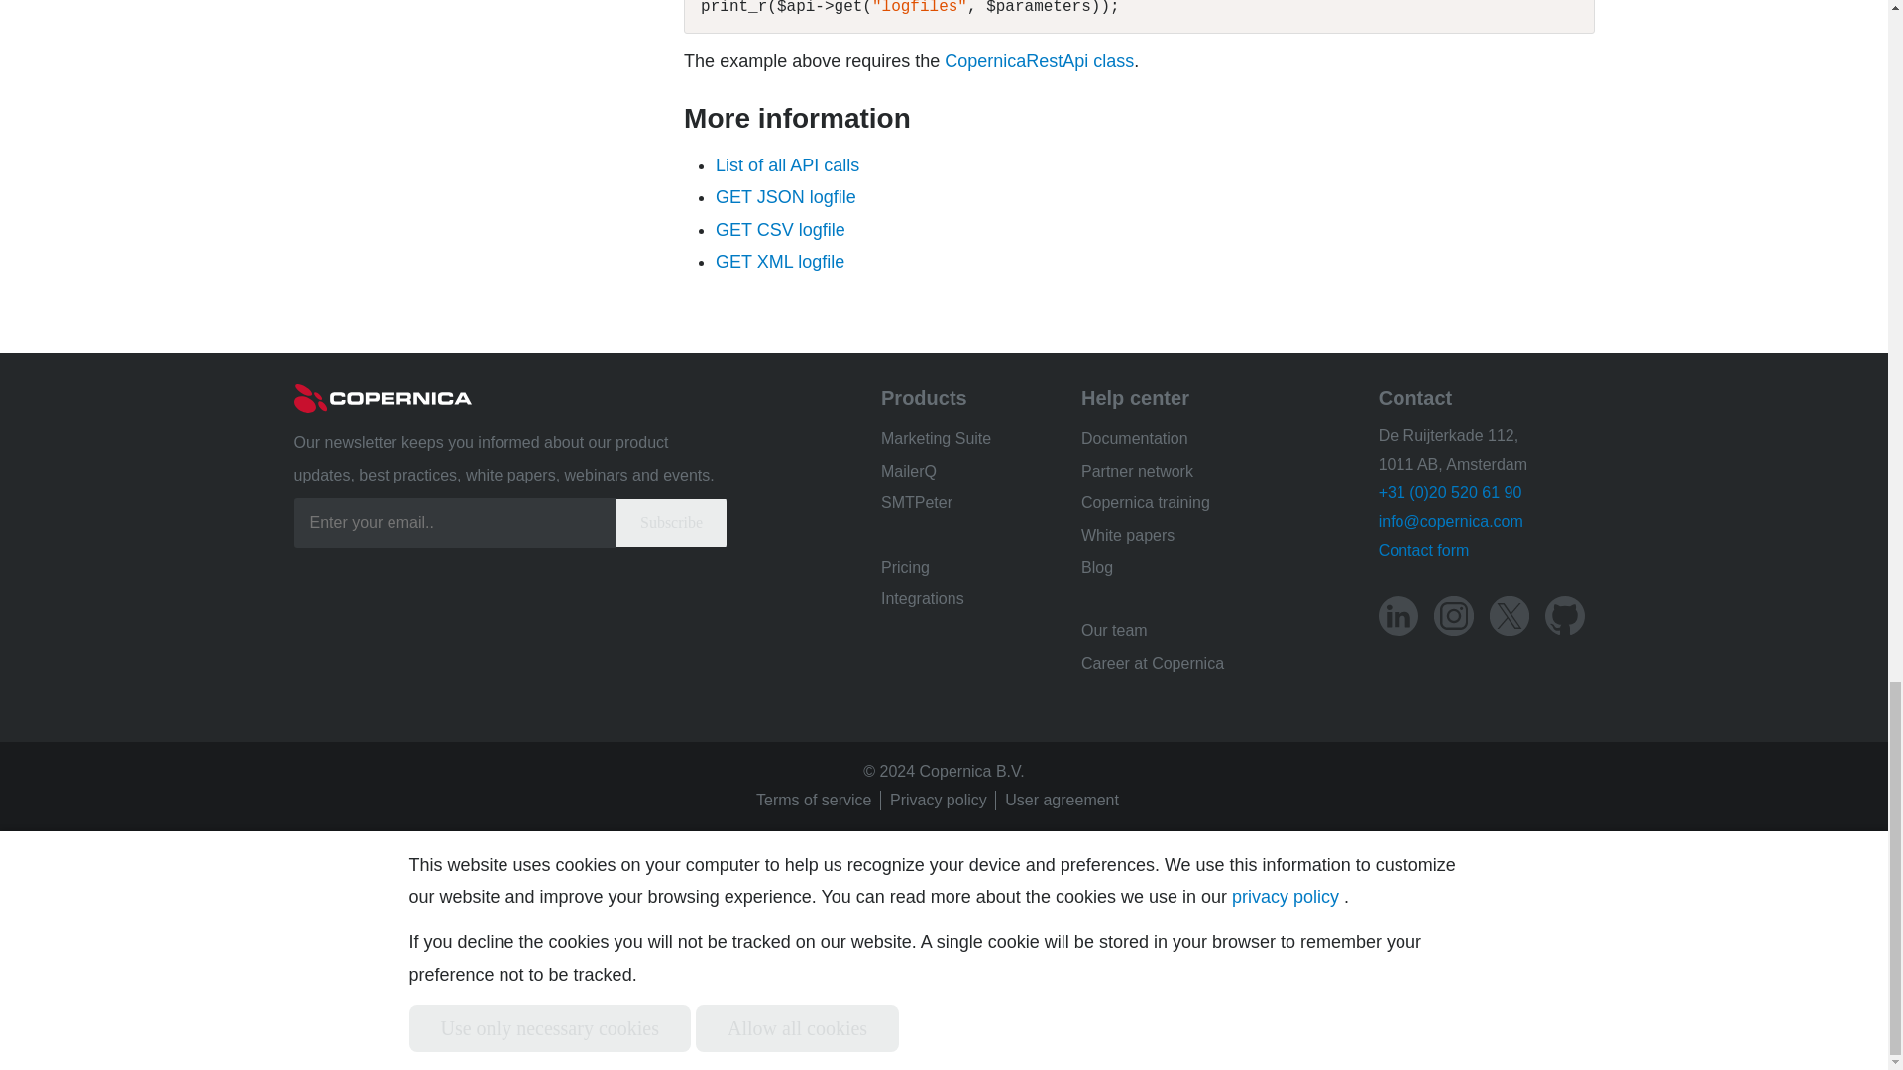  I want to click on About MailerQ, so click(908, 470).